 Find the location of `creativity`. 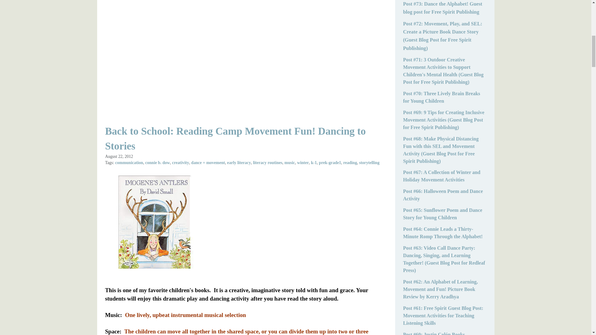

creativity is located at coordinates (180, 163).